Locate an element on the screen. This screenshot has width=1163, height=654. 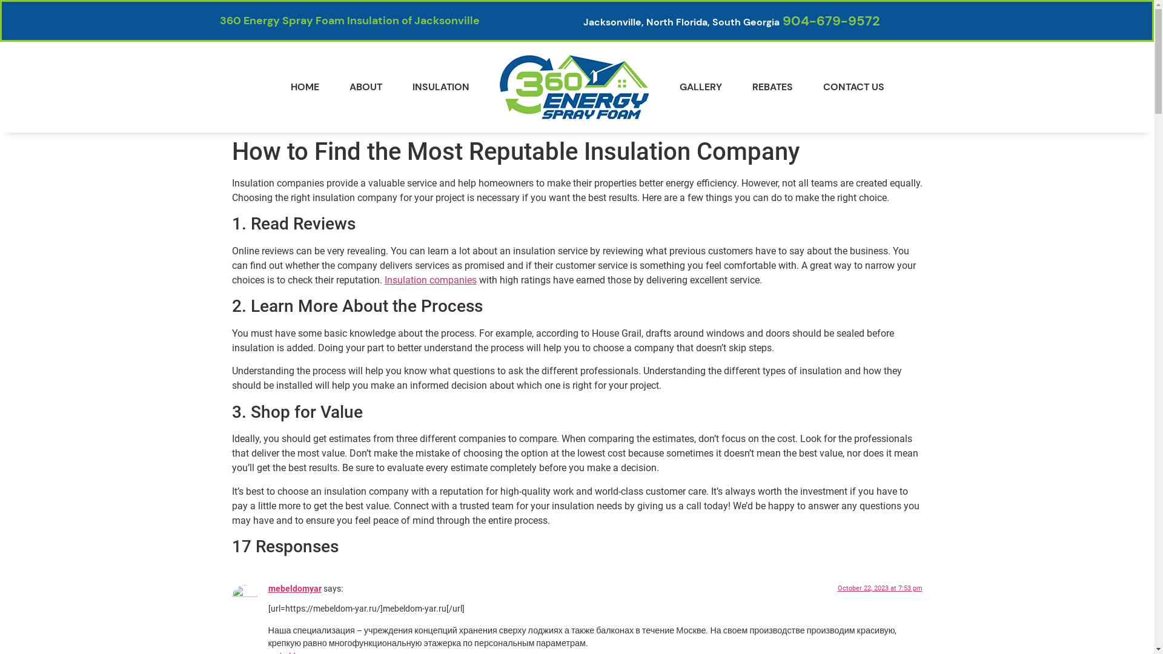
ABOUT is located at coordinates (365, 87).